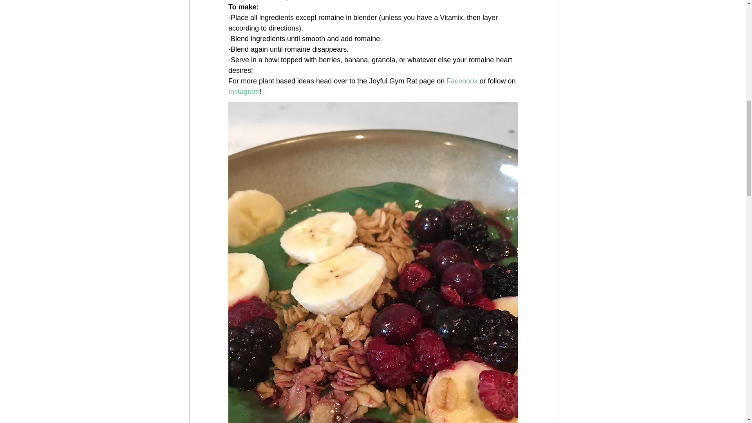  I want to click on Facebook , so click(463, 81).